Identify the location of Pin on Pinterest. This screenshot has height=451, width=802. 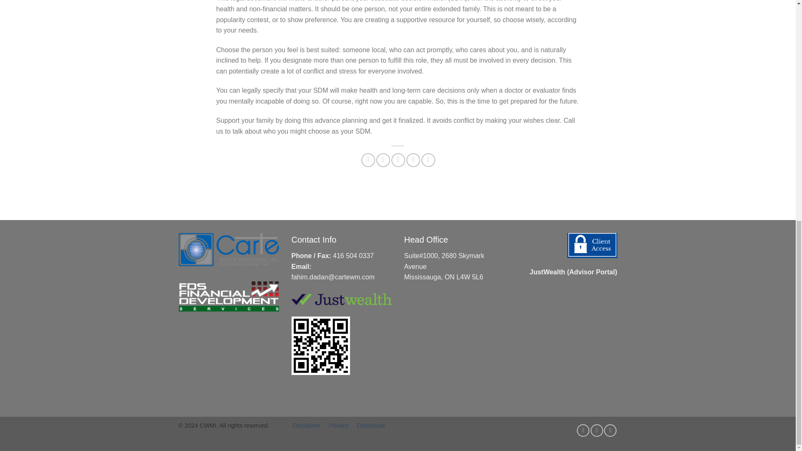
(414, 160).